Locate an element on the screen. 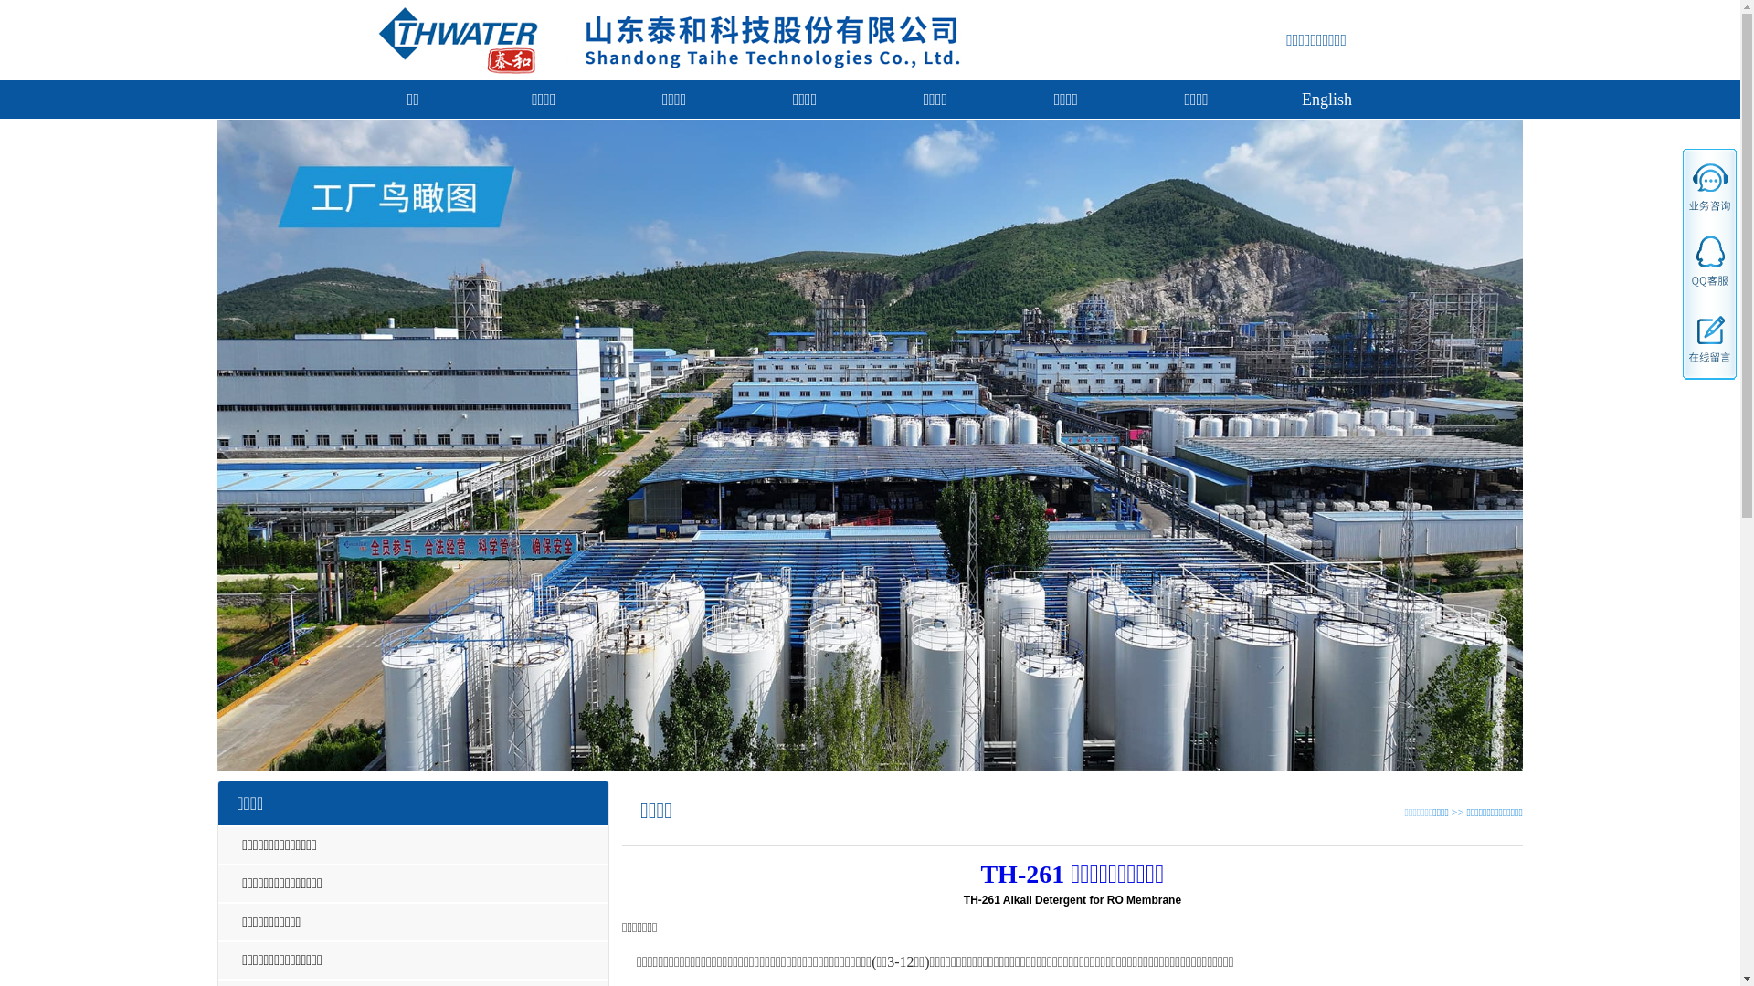 The height and width of the screenshot is (986, 1754). TH-261 Alkali Detergent for RO Membrane is located at coordinates (1072, 900).